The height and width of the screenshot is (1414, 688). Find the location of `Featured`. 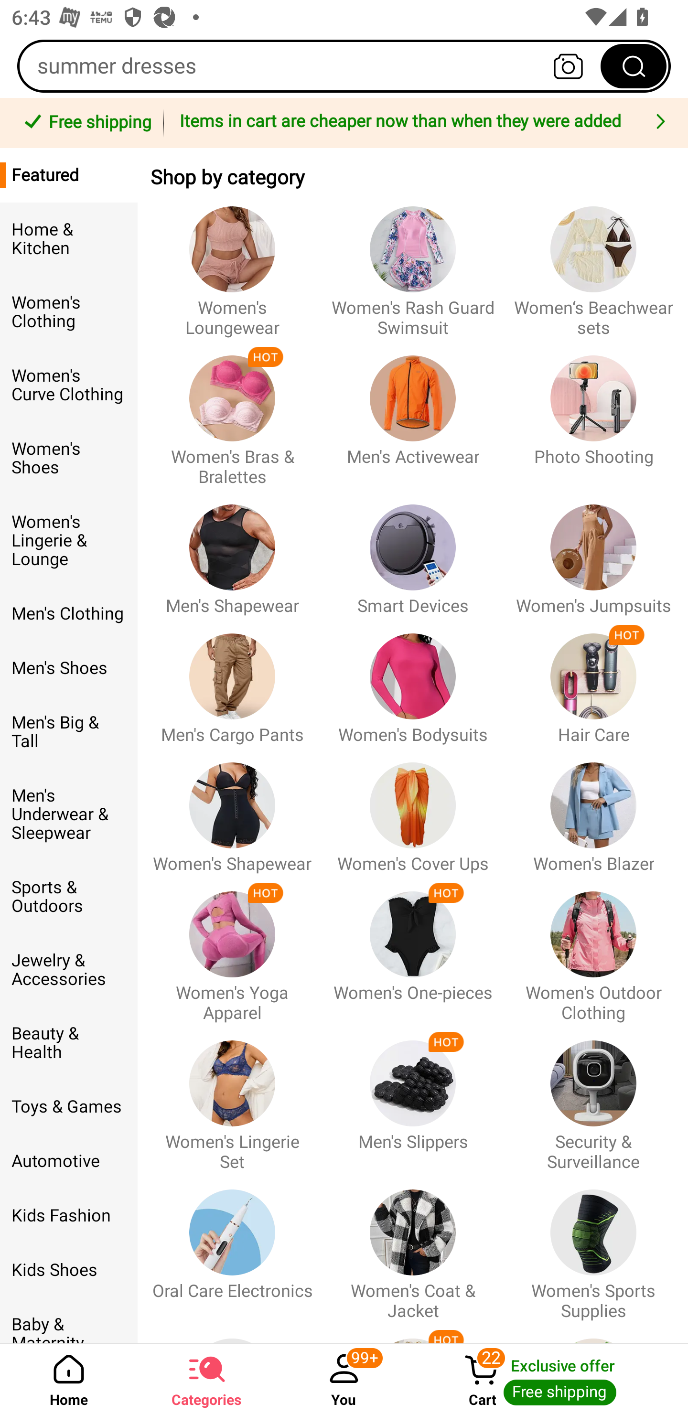

Featured is located at coordinates (69, 175).